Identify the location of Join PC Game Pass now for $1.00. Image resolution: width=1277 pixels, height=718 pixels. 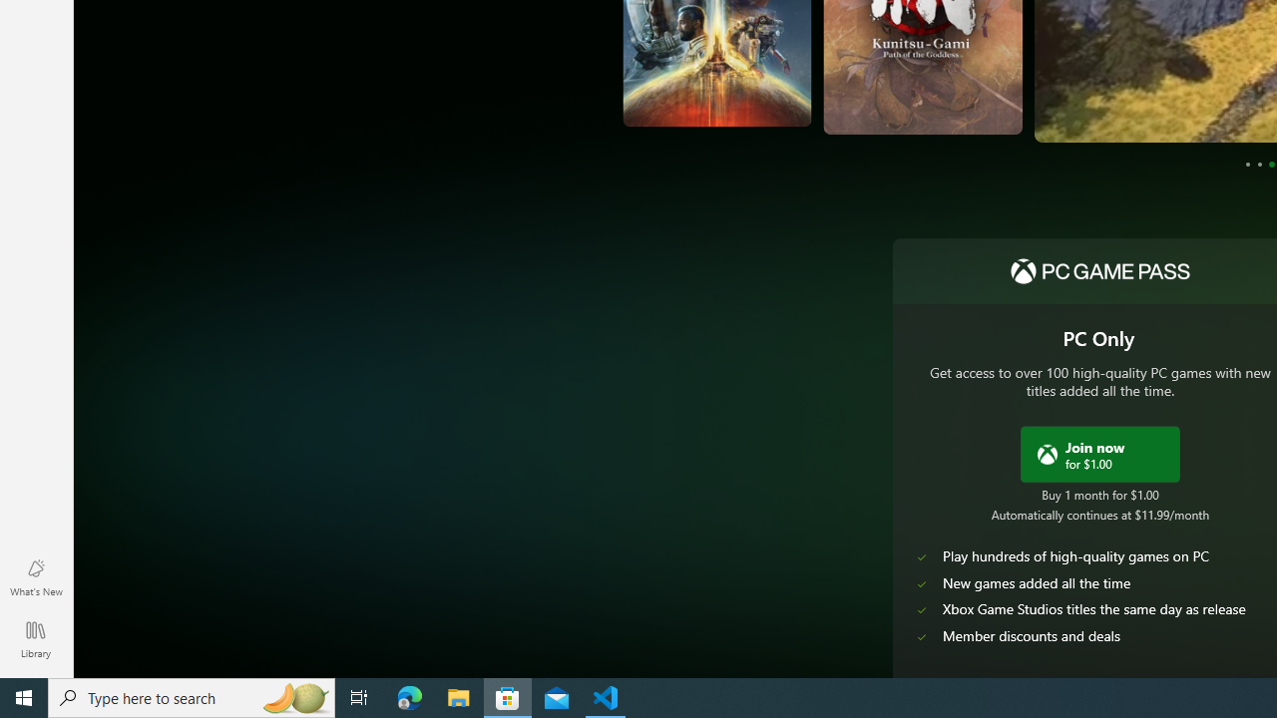
(1099, 453).